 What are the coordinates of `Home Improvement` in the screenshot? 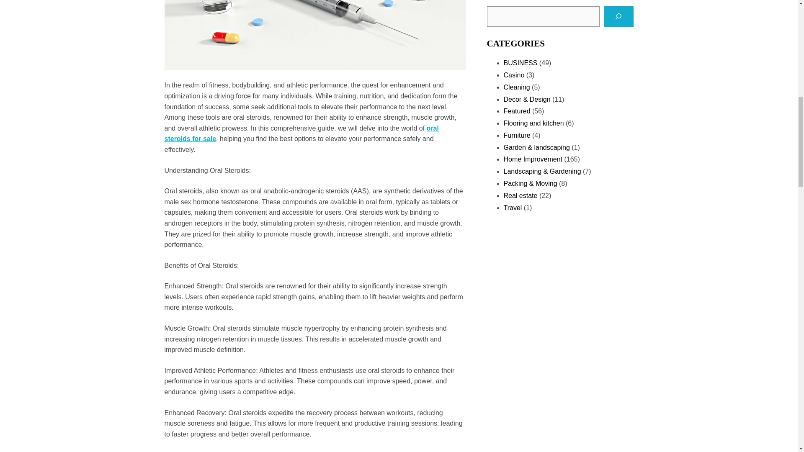 It's located at (533, 159).